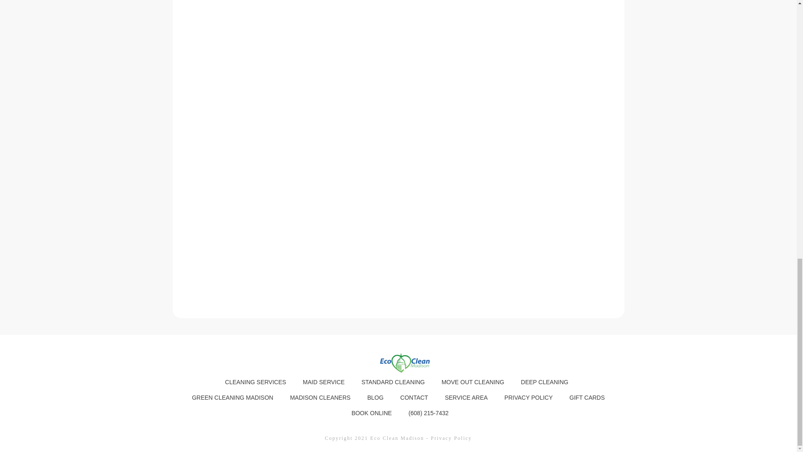  Describe the element at coordinates (320, 398) in the screenshot. I see `MADISON CLEANERS` at that location.